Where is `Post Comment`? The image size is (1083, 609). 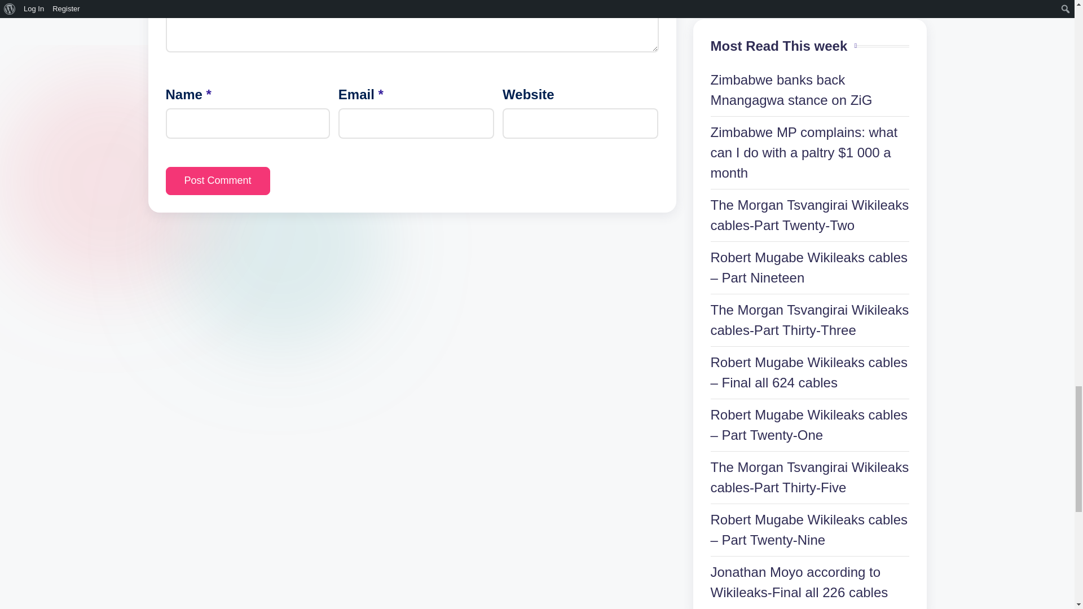 Post Comment is located at coordinates (218, 180).